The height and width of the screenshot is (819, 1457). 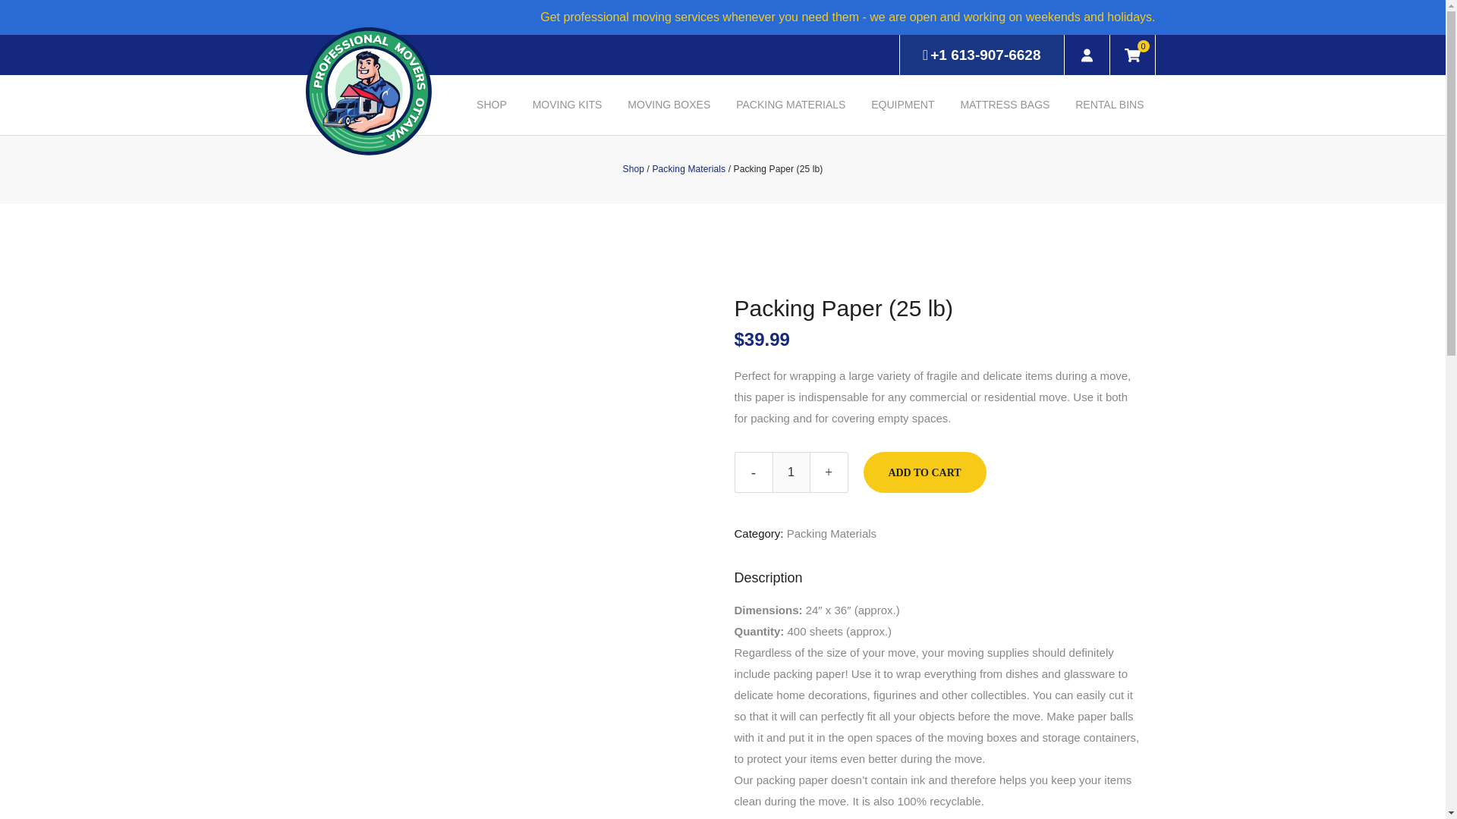 What do you see at coordinates (924, 472) in the screenshot?
I see `ADD TO CART` at bounding box center [924, 472].